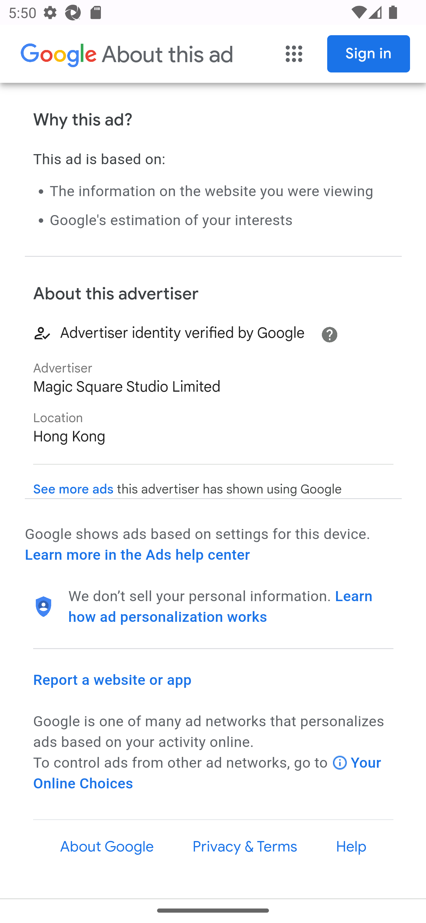 This screenshot has width=426, height=923. I want to click on Learn more in the Ads help center, so click(137, 554).